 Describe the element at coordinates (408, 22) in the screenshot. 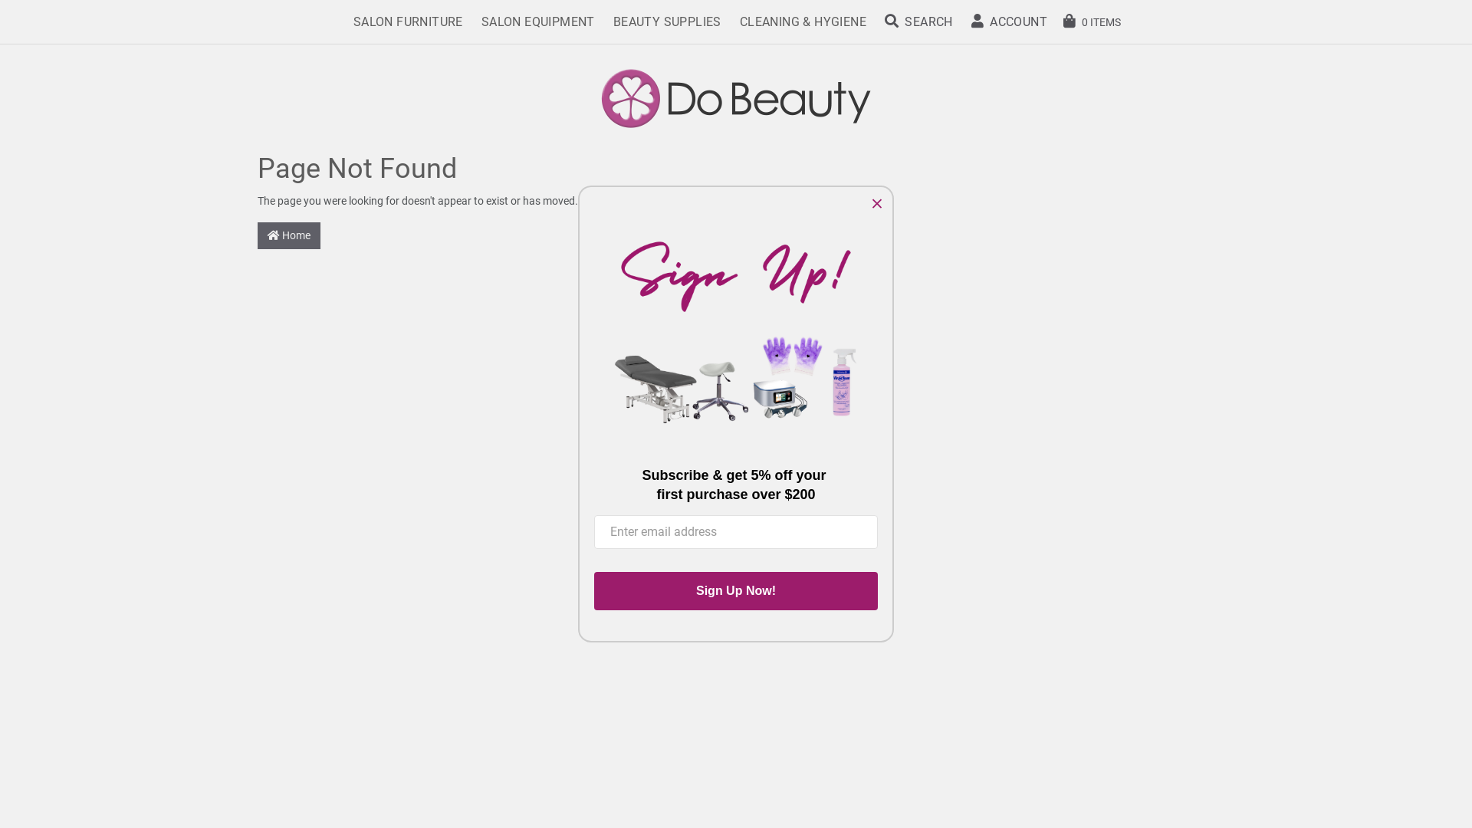

I see `SALON FURNITURE` at that location.